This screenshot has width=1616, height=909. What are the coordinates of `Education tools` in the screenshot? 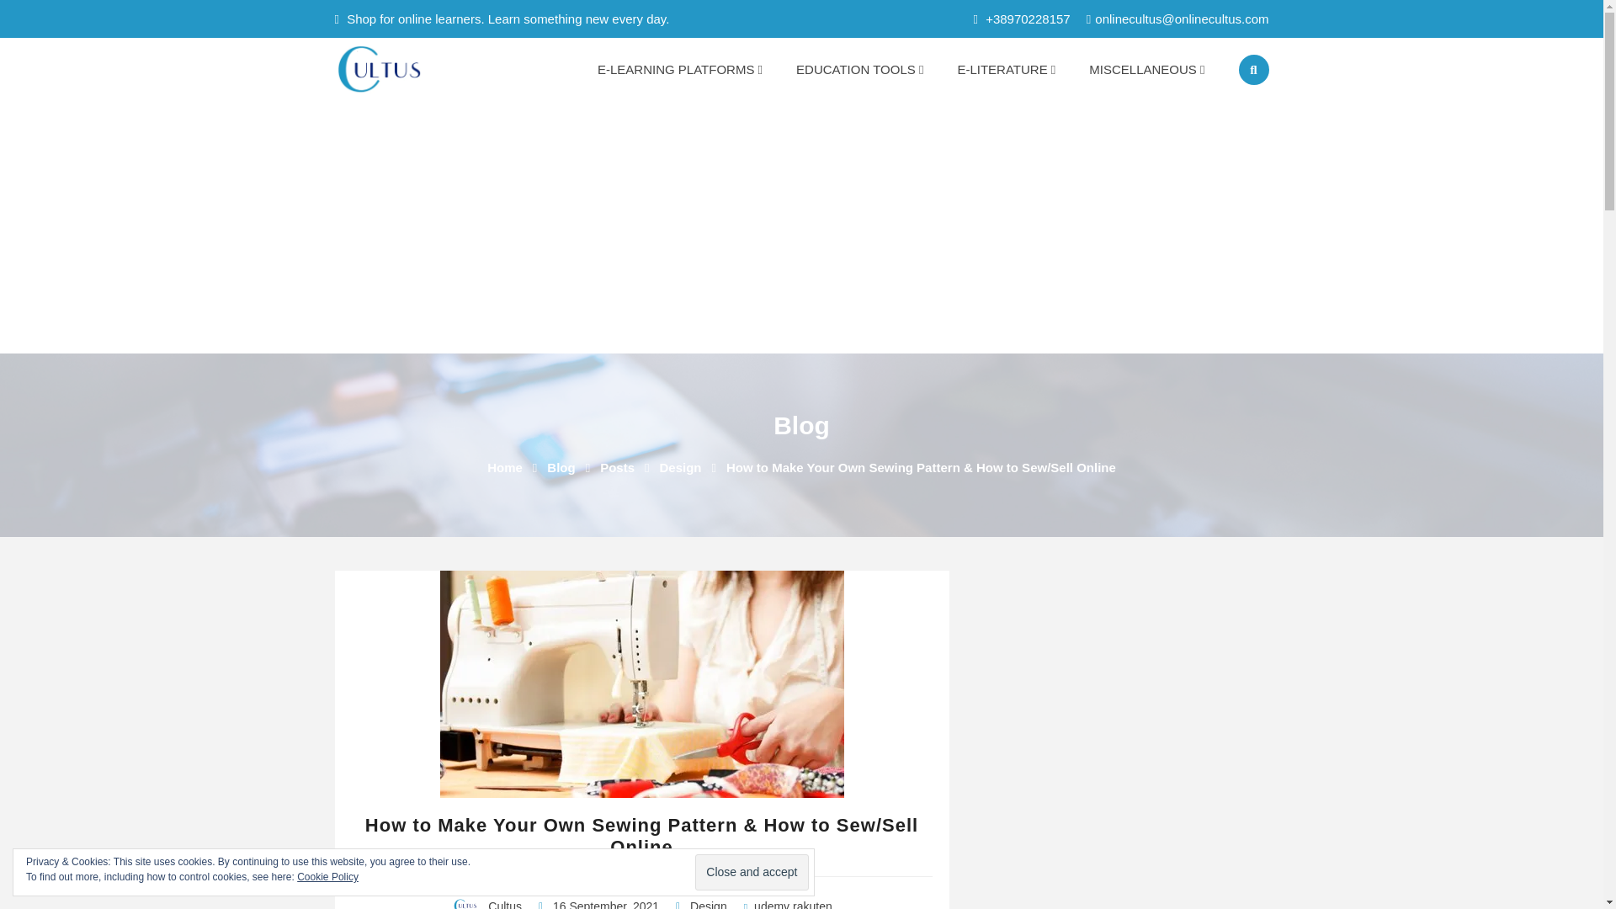 It's located at (859, 69).